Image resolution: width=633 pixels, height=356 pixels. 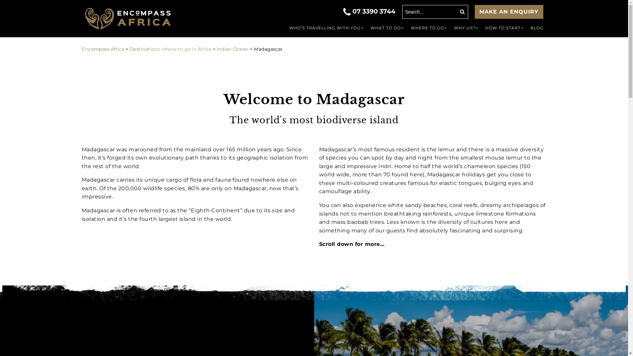 What do you see at coordinates (370, 11) in the screenshot?
I see `07 3390 3744` at bounding box center [370, 11].